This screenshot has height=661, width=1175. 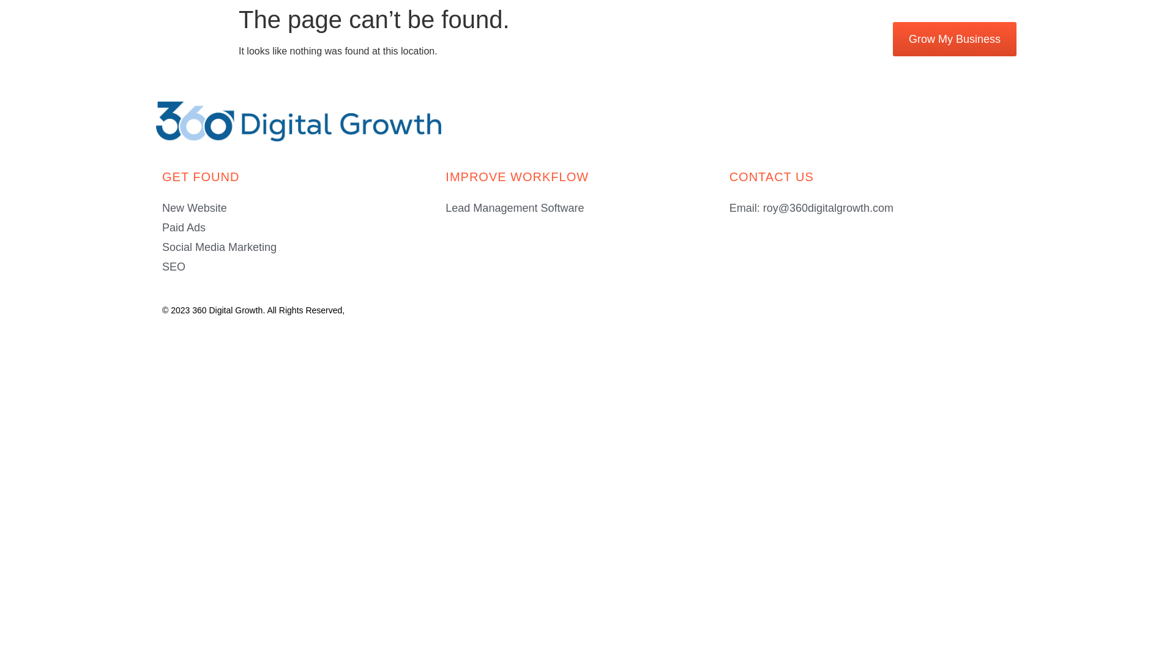 What do you see at coordinates (871, 208) in the screenshot?
I see `Email: roy@360digitalgrowth.com` at bounding box center [871, 208].